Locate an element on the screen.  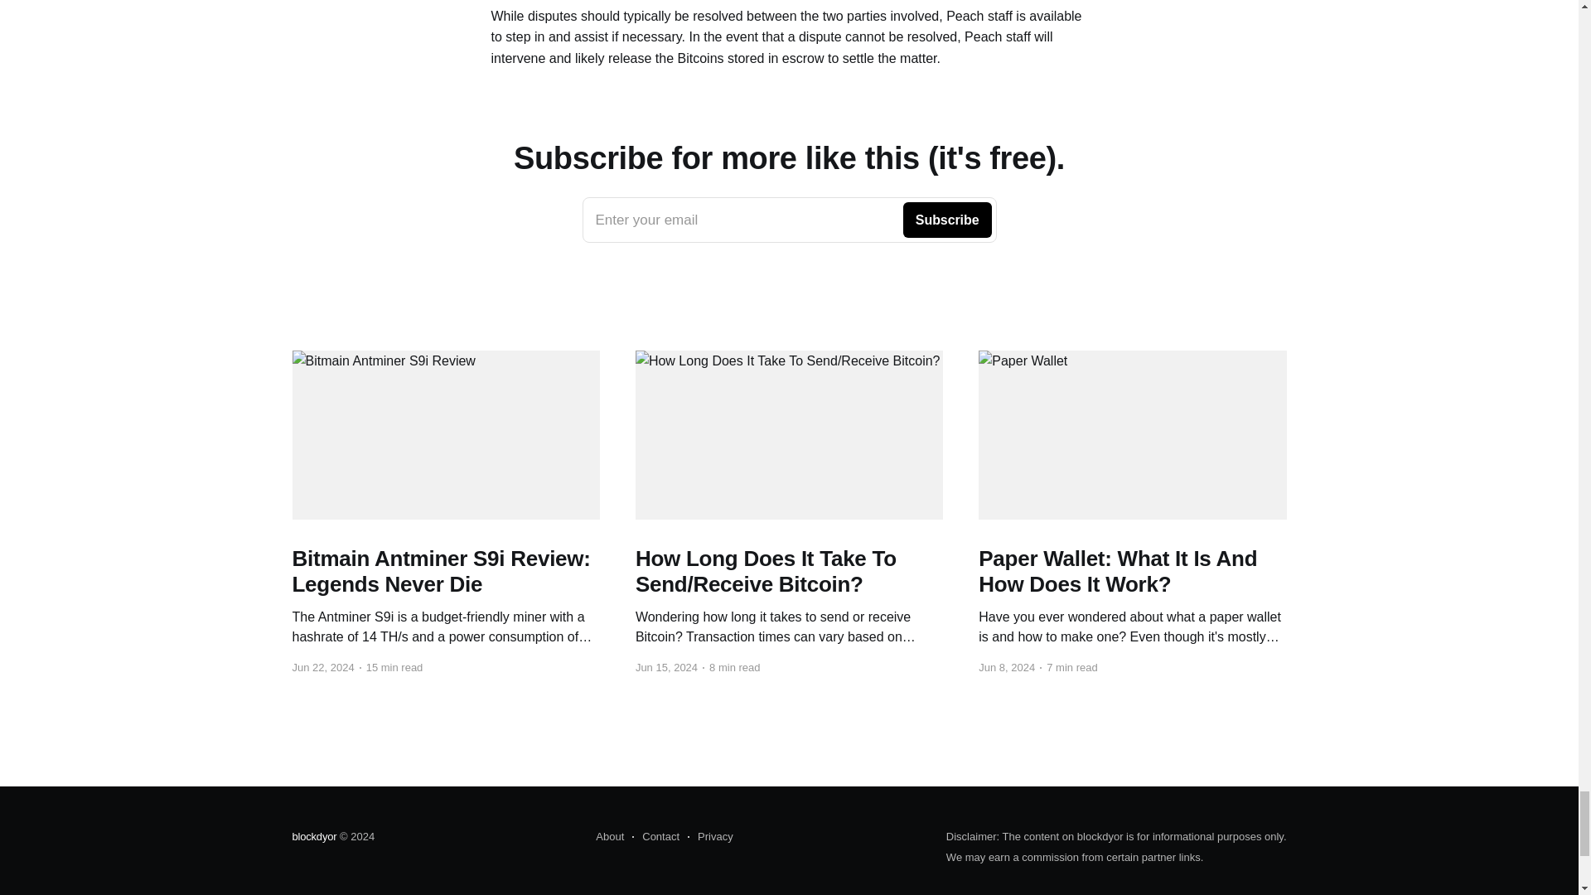
Contact is located at coordinates (789, 220).